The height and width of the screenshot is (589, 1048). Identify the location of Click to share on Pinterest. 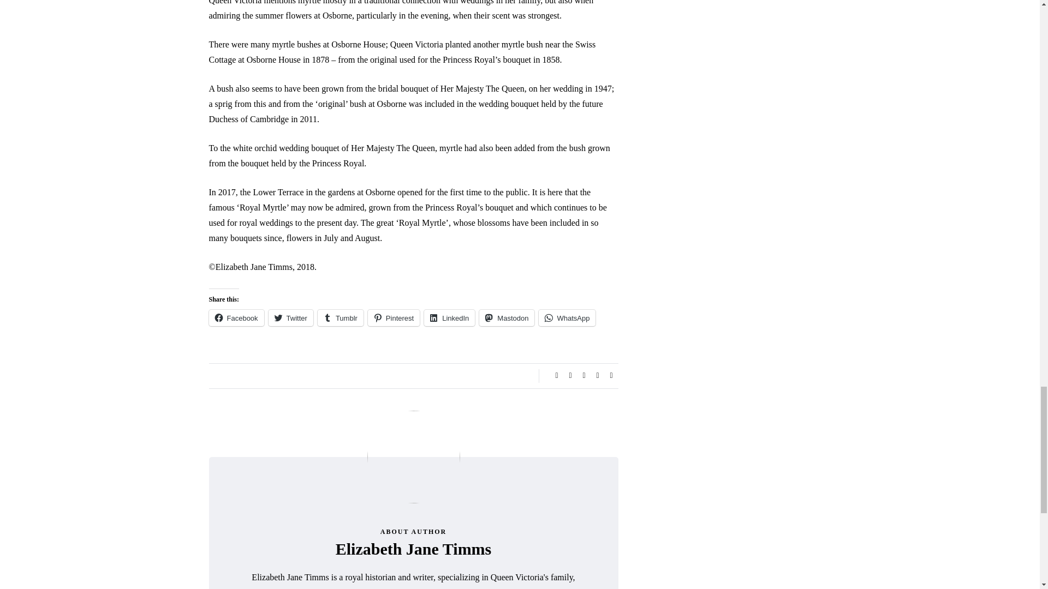
(394, 318).